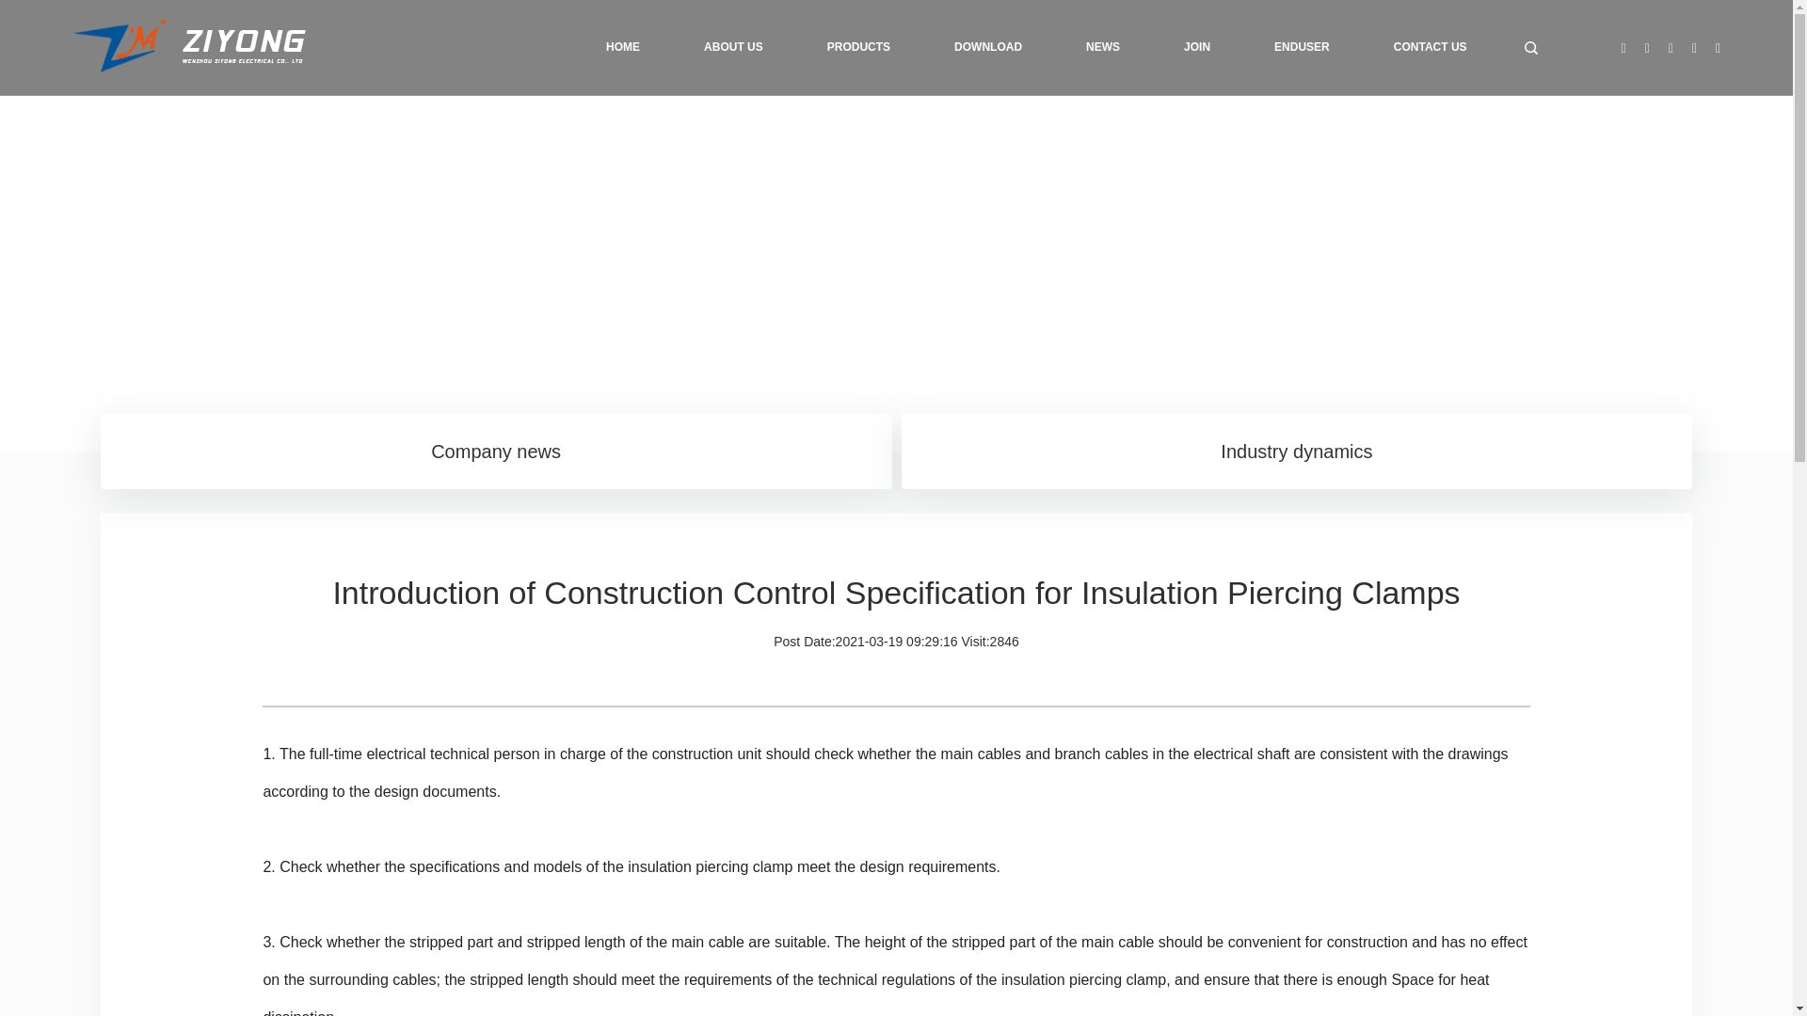 The width and height of the screenshot is (1807, 1016). What do you see at coordinates (988, 47) in the screenshot?
I see `DOWNLOAD` at bounding box center [988, 47].